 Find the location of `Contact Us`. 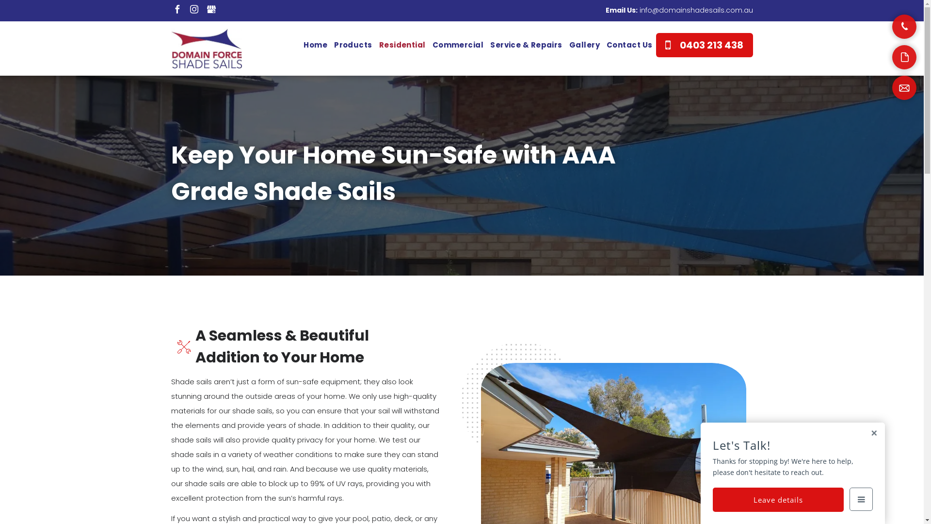

Contact Us is located at coordinates (629, 45).